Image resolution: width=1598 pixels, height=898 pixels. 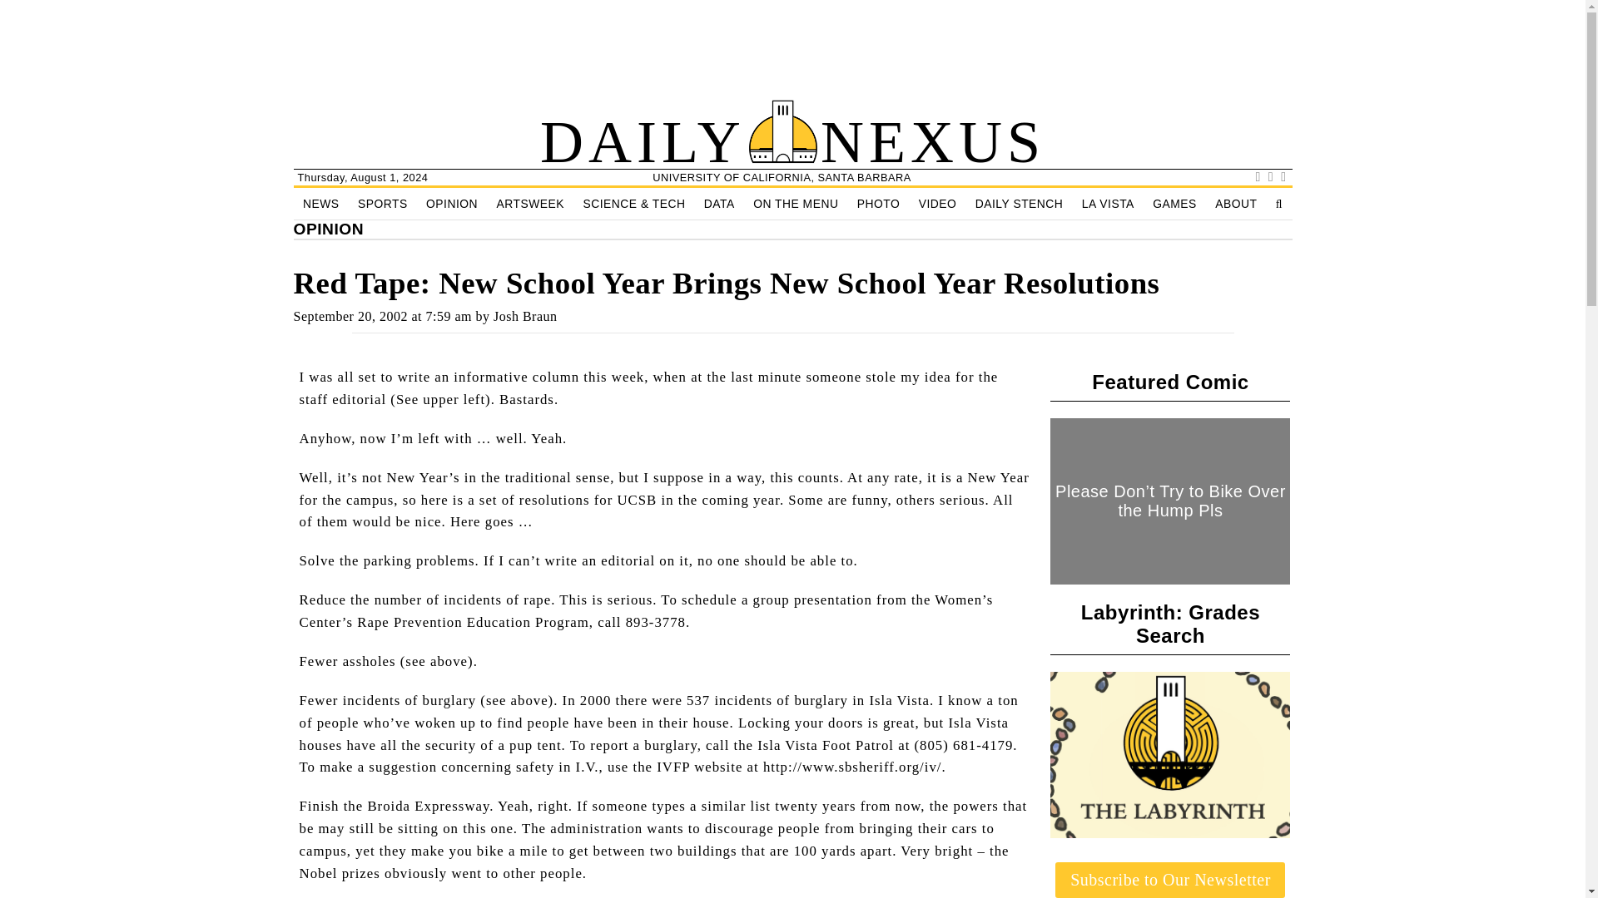 I want to click on Posts by Josh Braun, so click(x=526, y=316).